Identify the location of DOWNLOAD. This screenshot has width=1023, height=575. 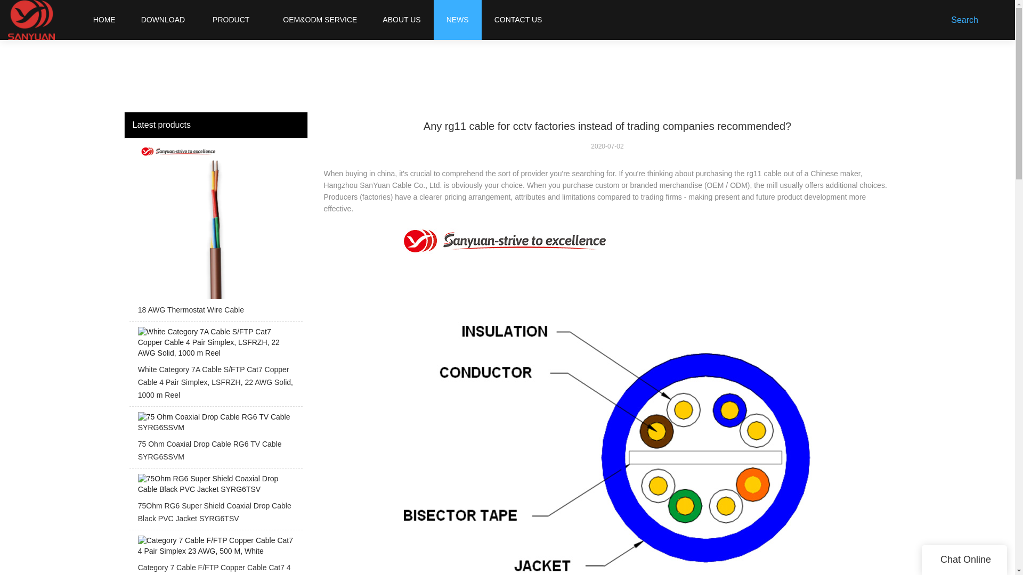
(163, 20).